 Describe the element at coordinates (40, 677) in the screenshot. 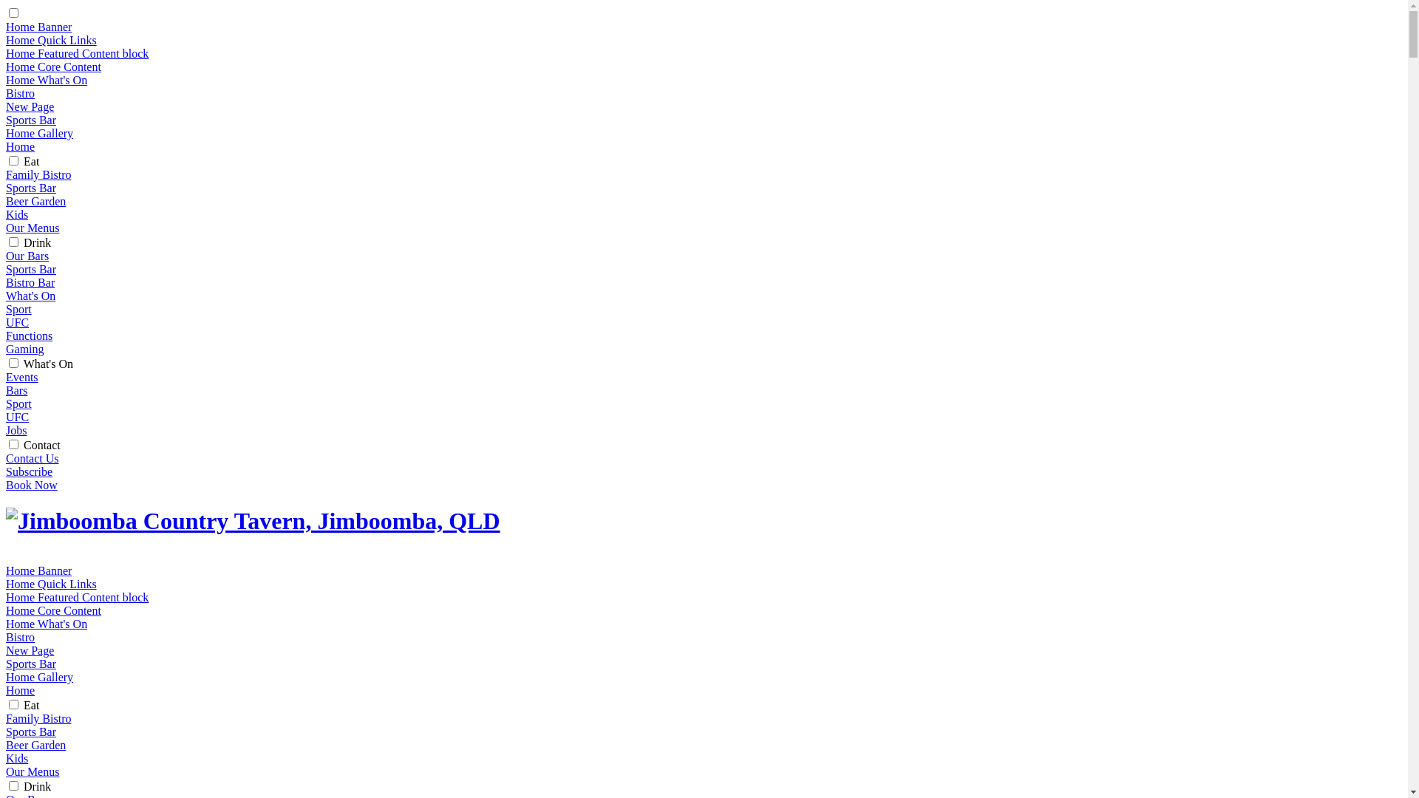

I see `Home Gallery` at that location.